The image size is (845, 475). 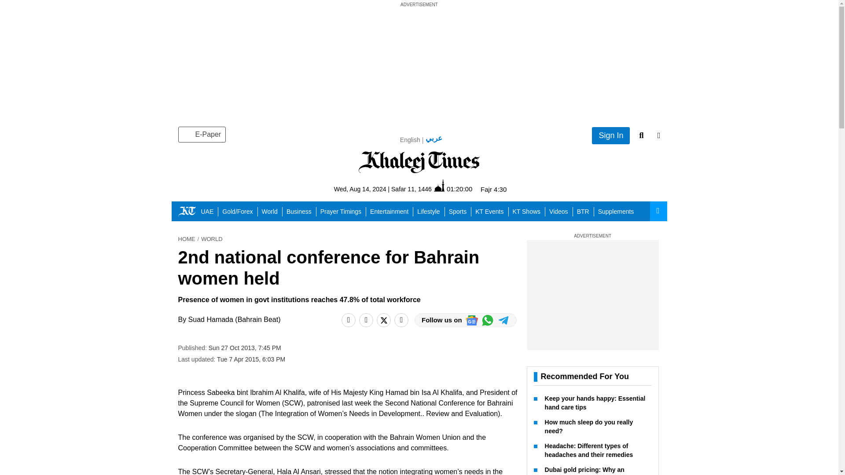 What do you see at coordinates (453, 188) in the screenshot?
I see `01:20:00` at bounding box center [453, 188].